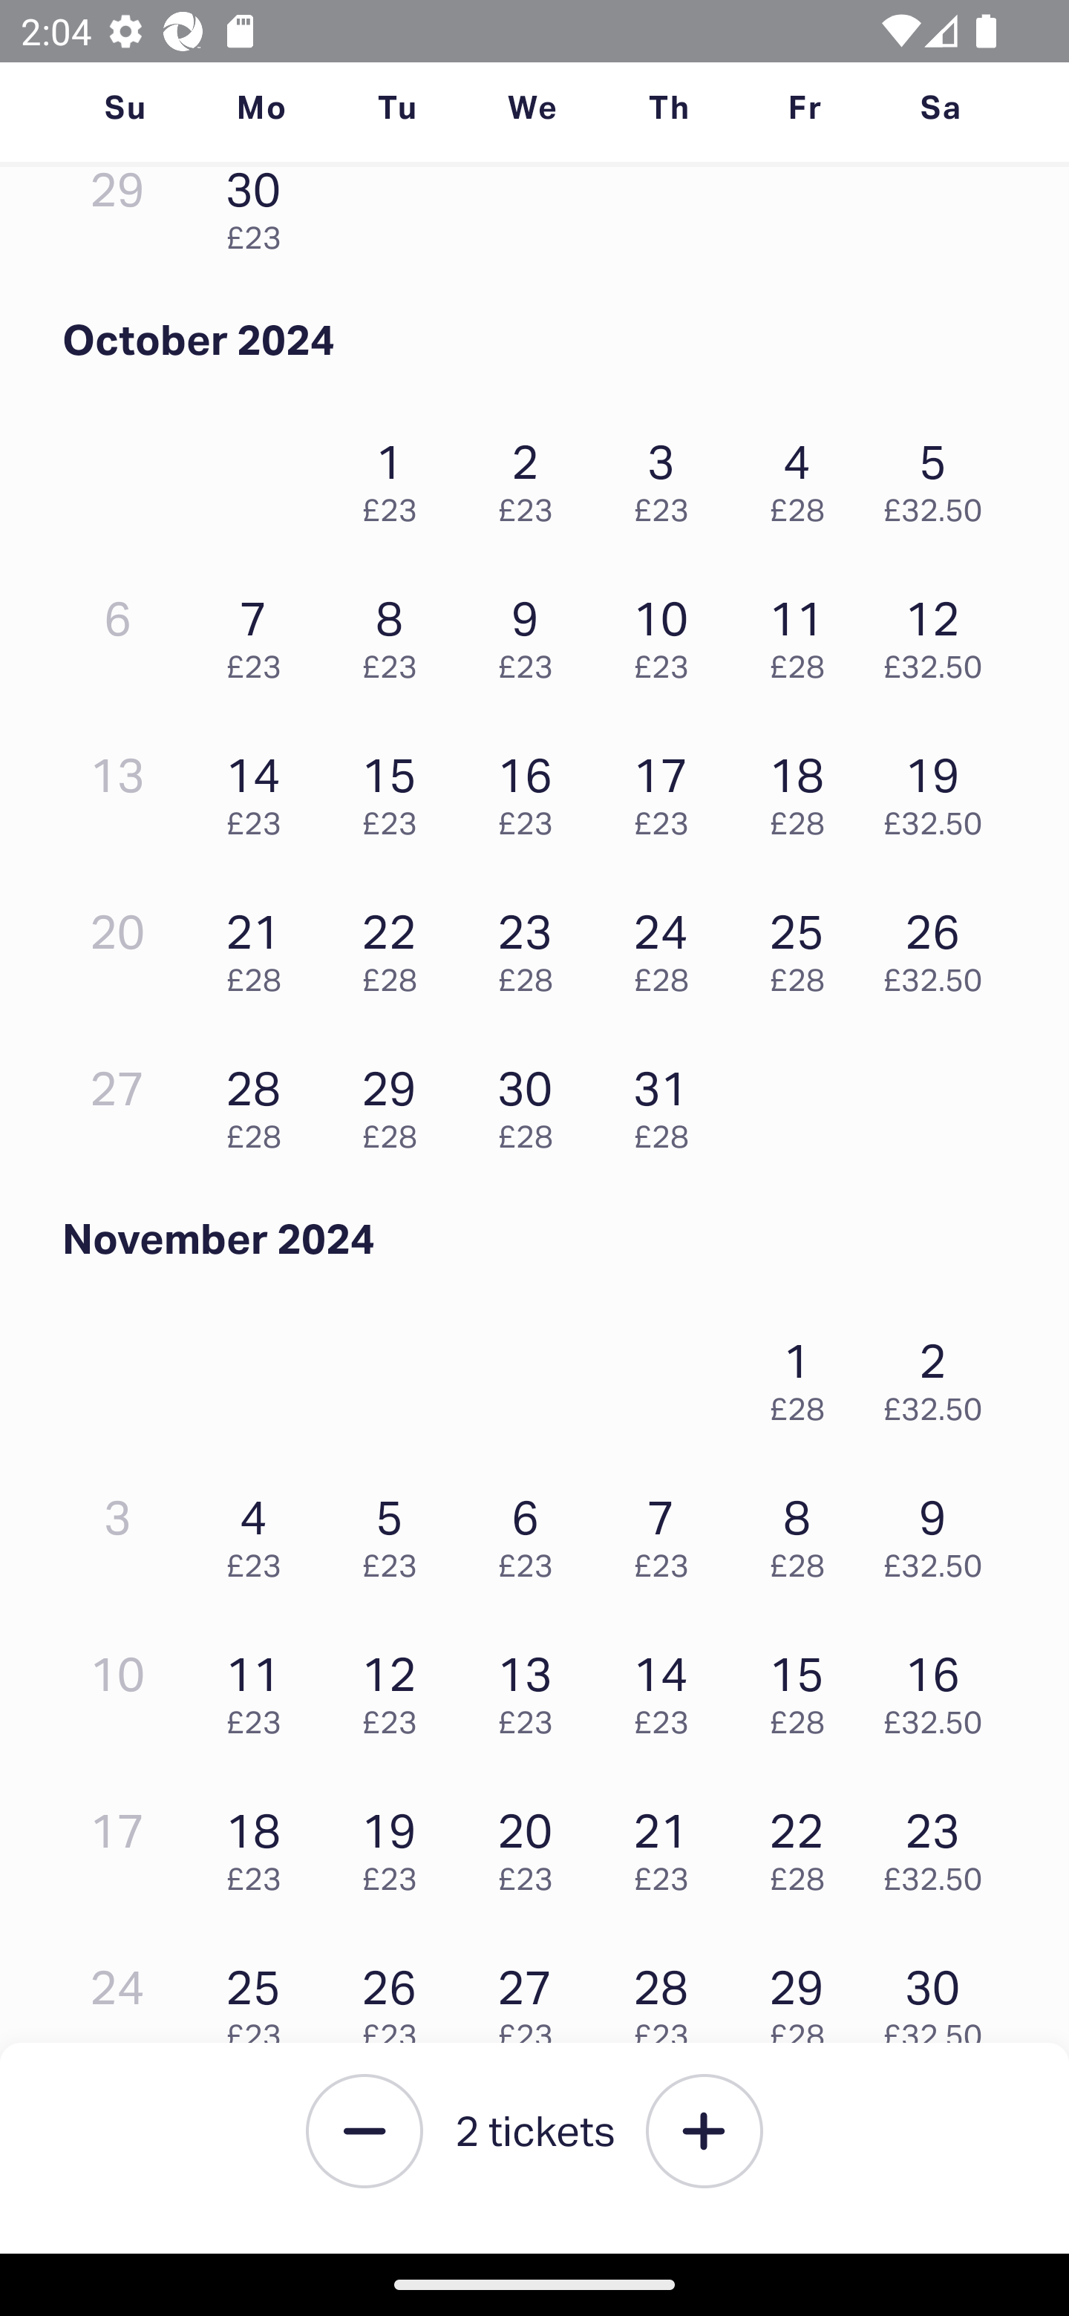  What do you see at coordinates (261, 1844) in the screenshot?
I see `18 £23` at bounding box center [261, 1844].